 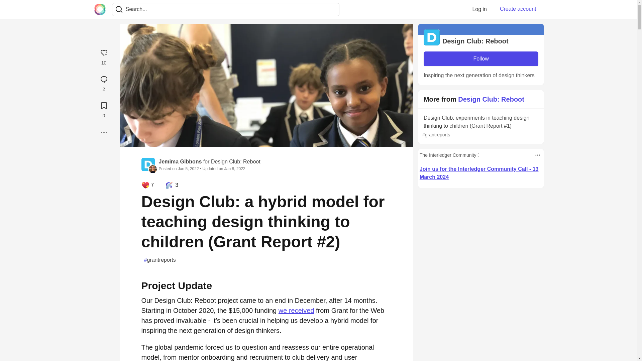 I want to click on Create account, so click(x=518, y=9).